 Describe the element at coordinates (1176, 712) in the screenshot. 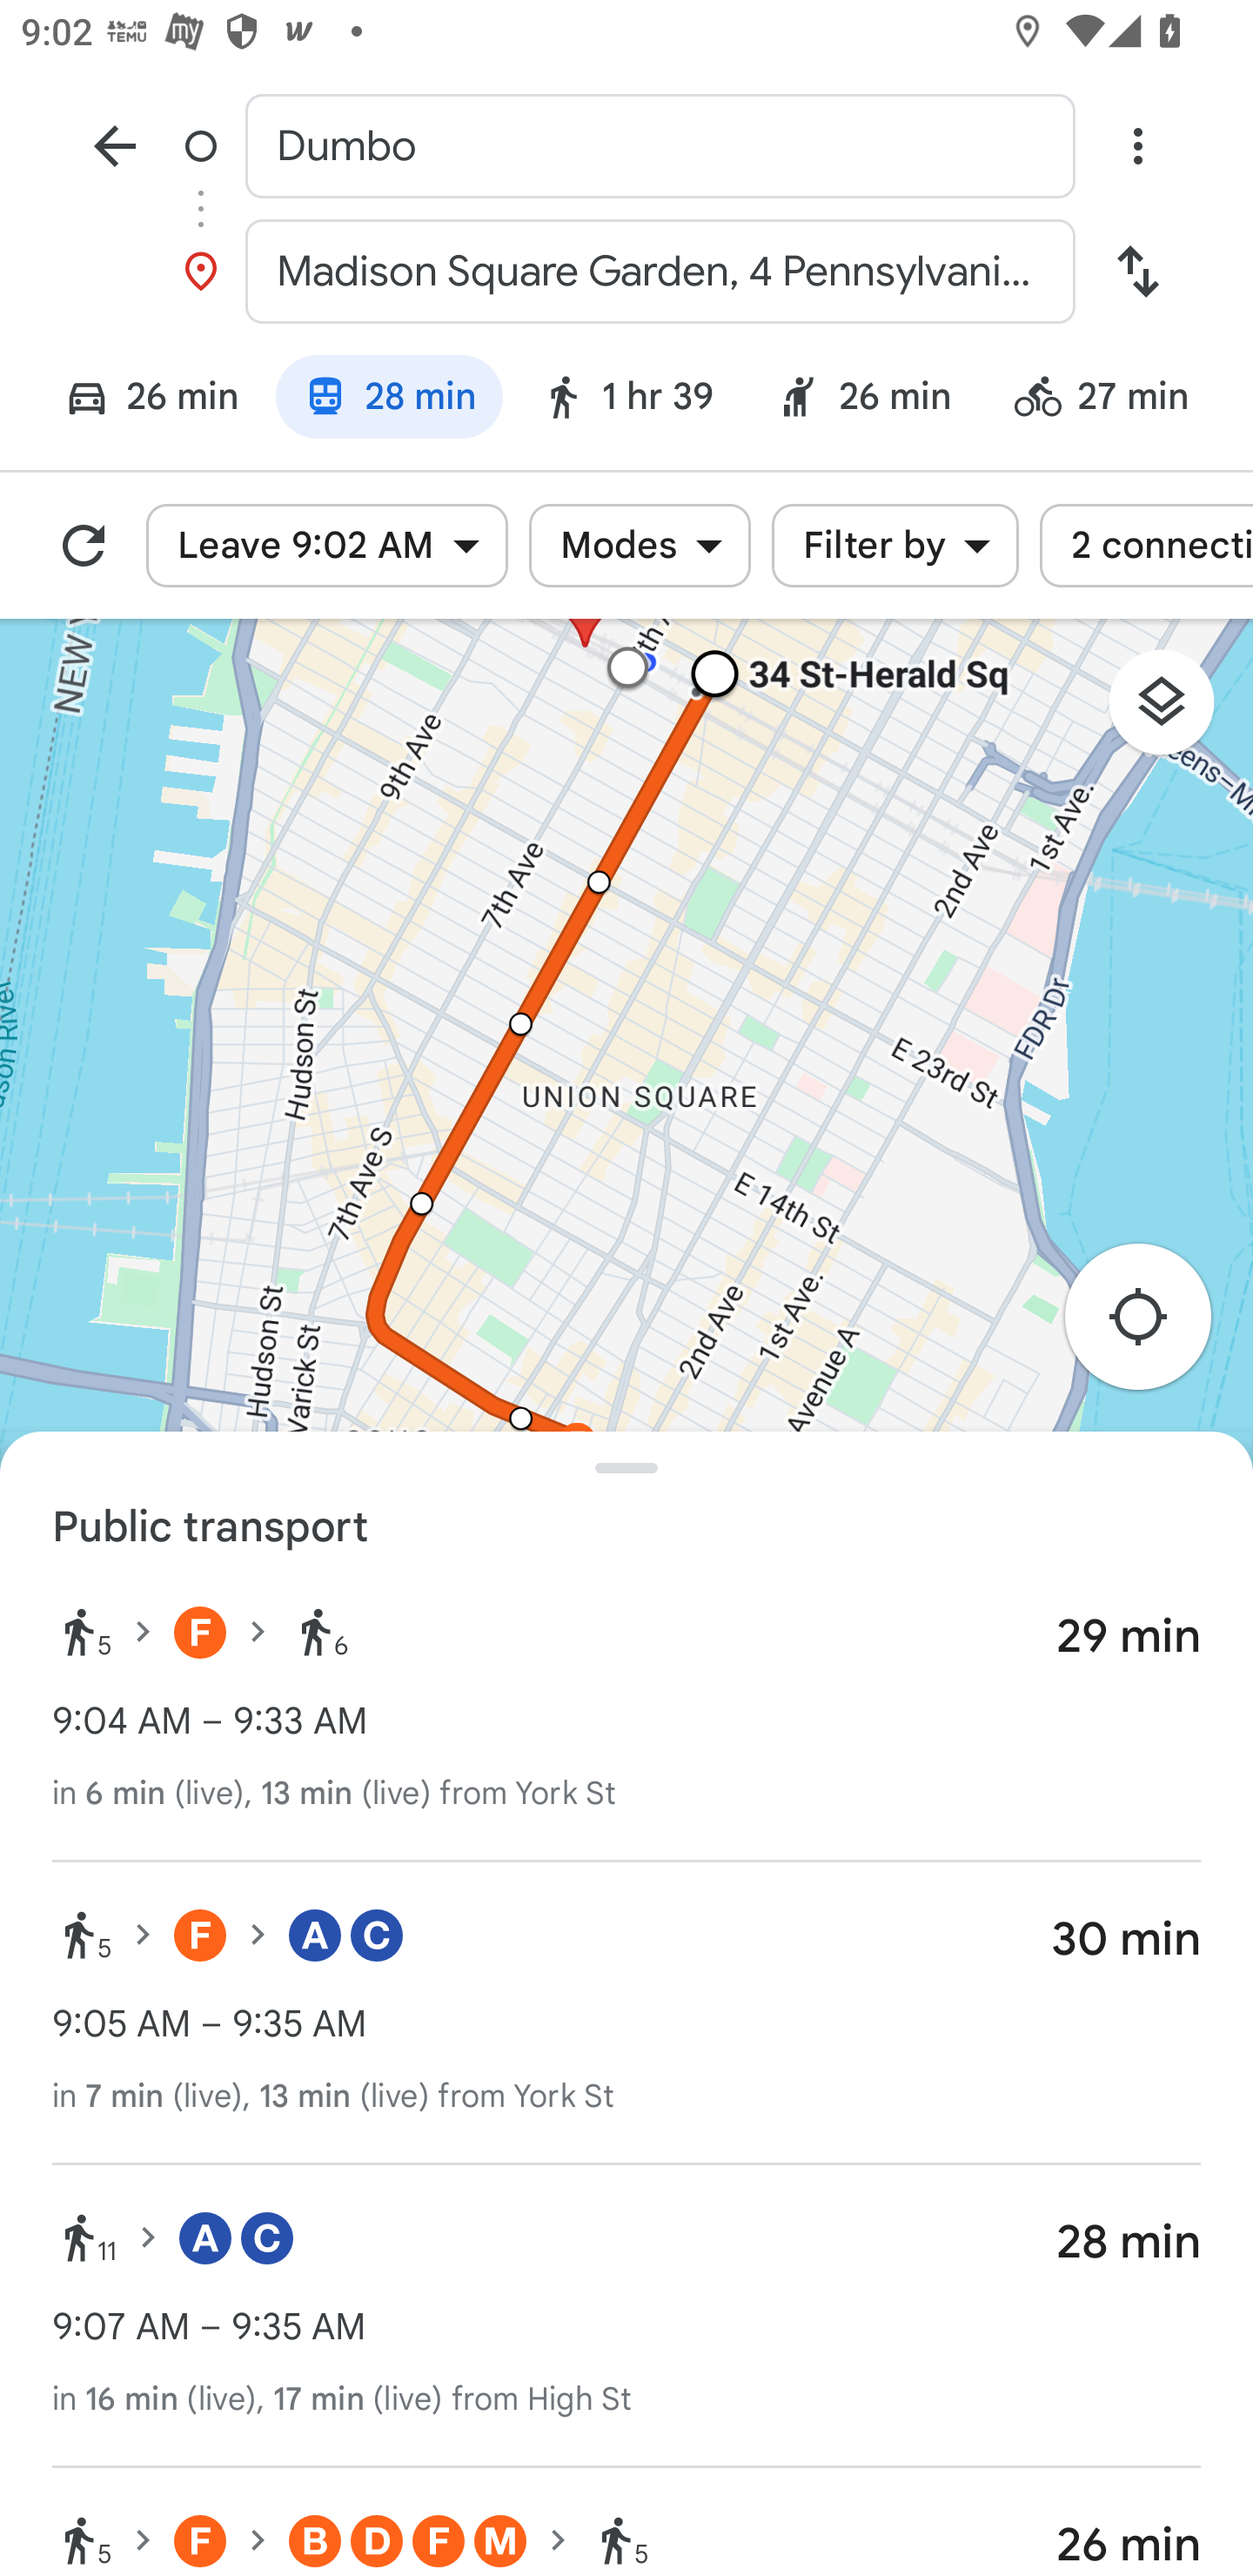

I see `Layers` at that location.